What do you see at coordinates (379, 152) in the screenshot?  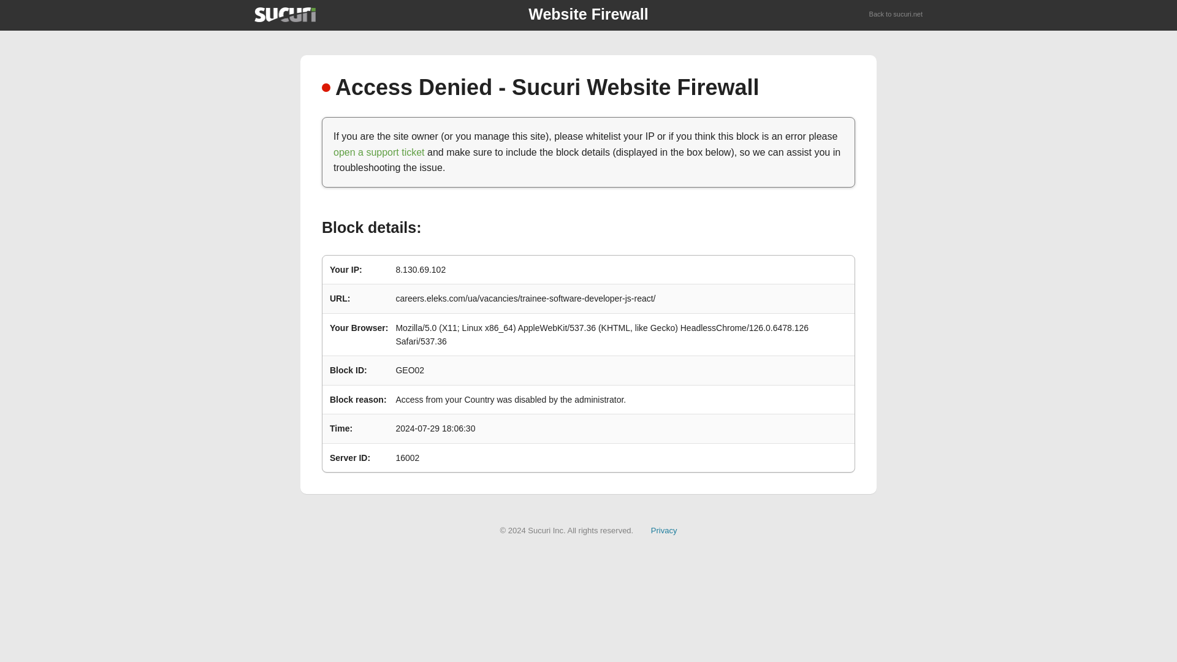 I see `open a support ticket` at bounding box center [379, 152].